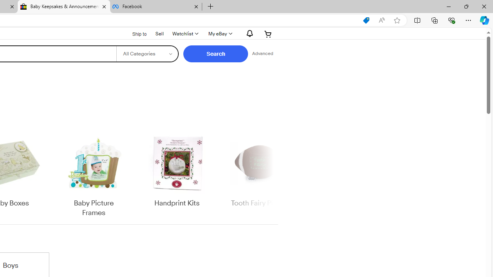 The height and width of the screenshot is (277, 493). Describe the element at coordinates (262, 54) in the screenshot. I see `Advanced Search` at that location.